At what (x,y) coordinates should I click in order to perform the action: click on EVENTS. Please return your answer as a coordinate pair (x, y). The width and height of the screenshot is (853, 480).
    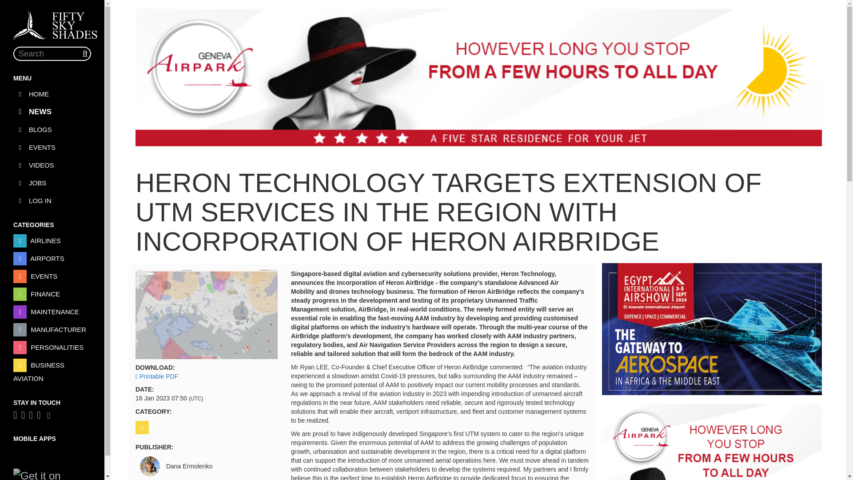
    Looking at the image, I should click on (52, 276).